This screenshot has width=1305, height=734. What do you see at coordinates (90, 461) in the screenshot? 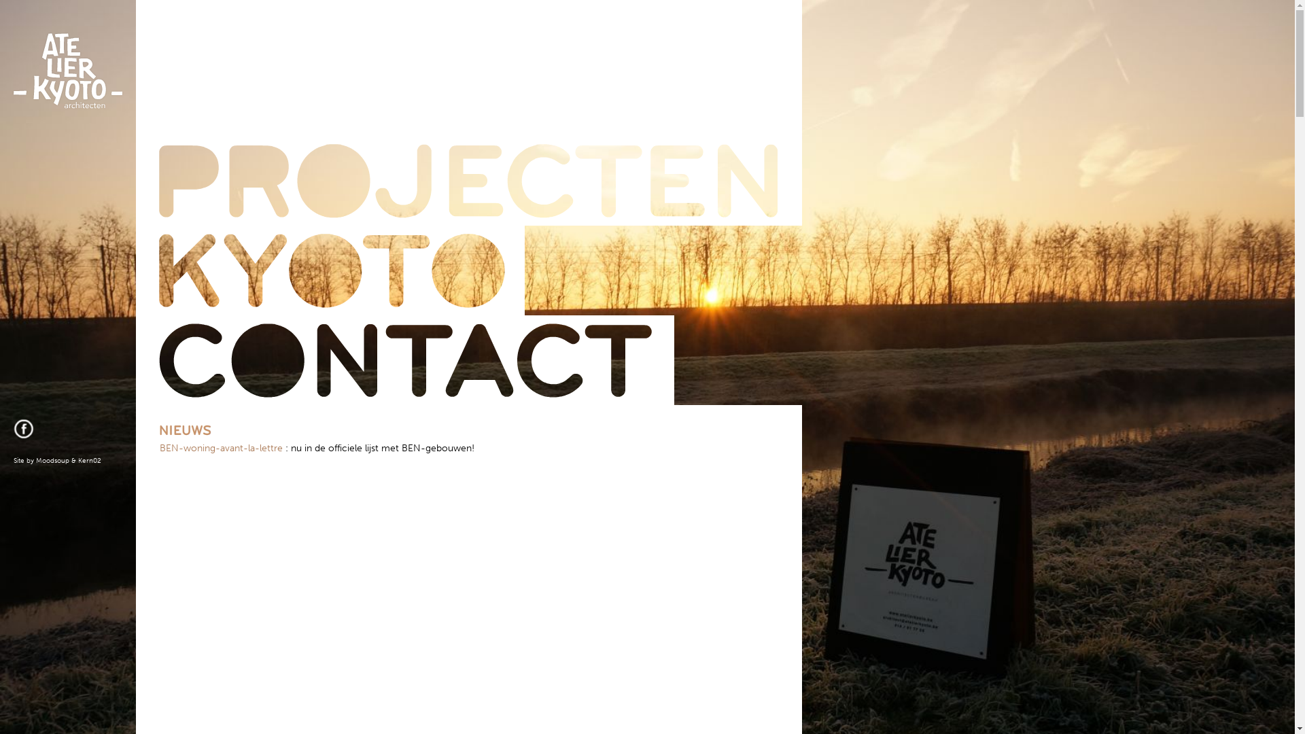
I see `Kern02` at bounding box center [90, 461].